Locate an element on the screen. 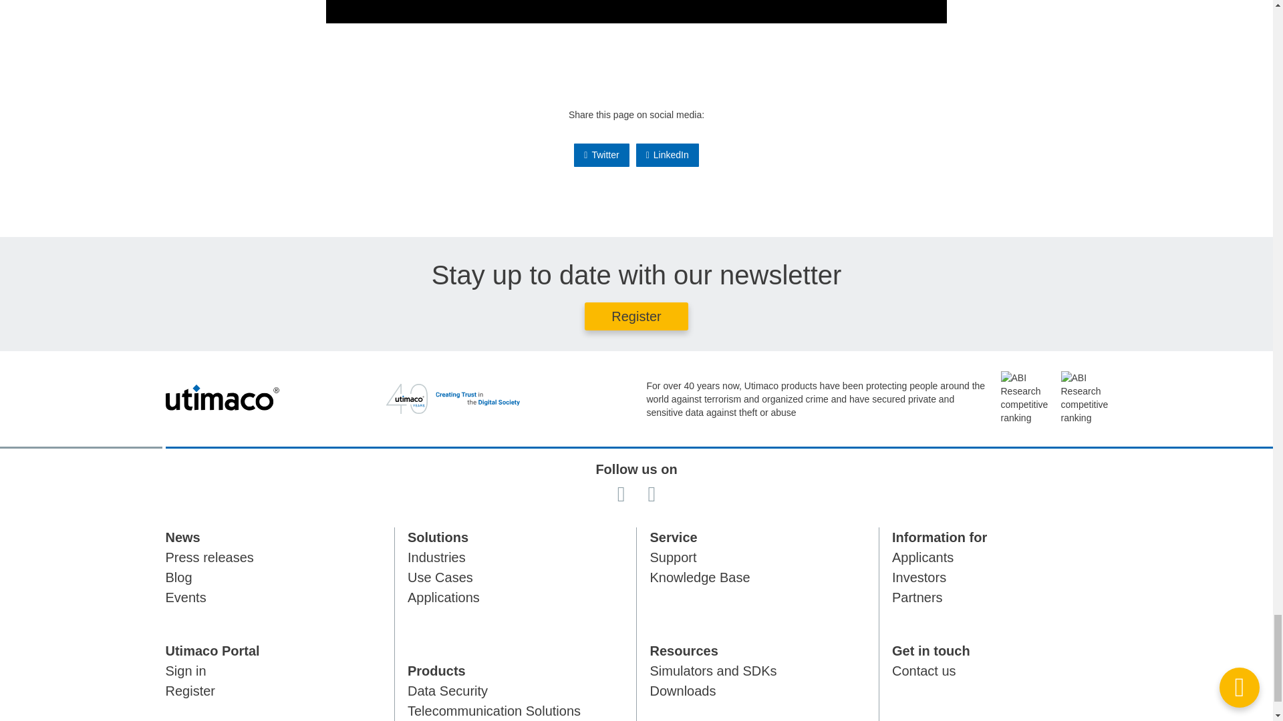 This screenshot has height=721, width=1283. Downloads is located at coordinates (682, 690).